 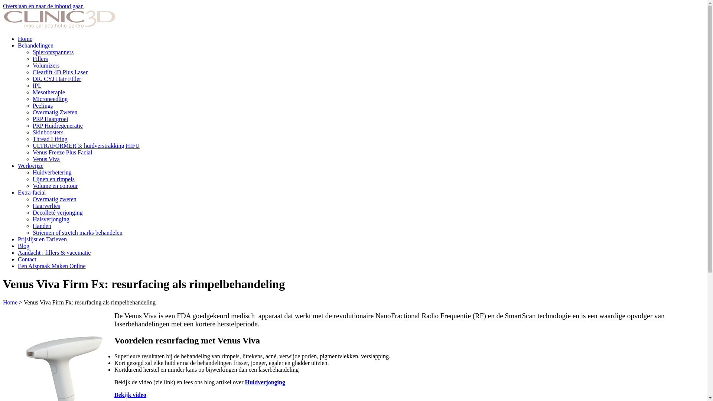 I want to click on Venus Freeze Plus Facial, so click(x=62, y=152).